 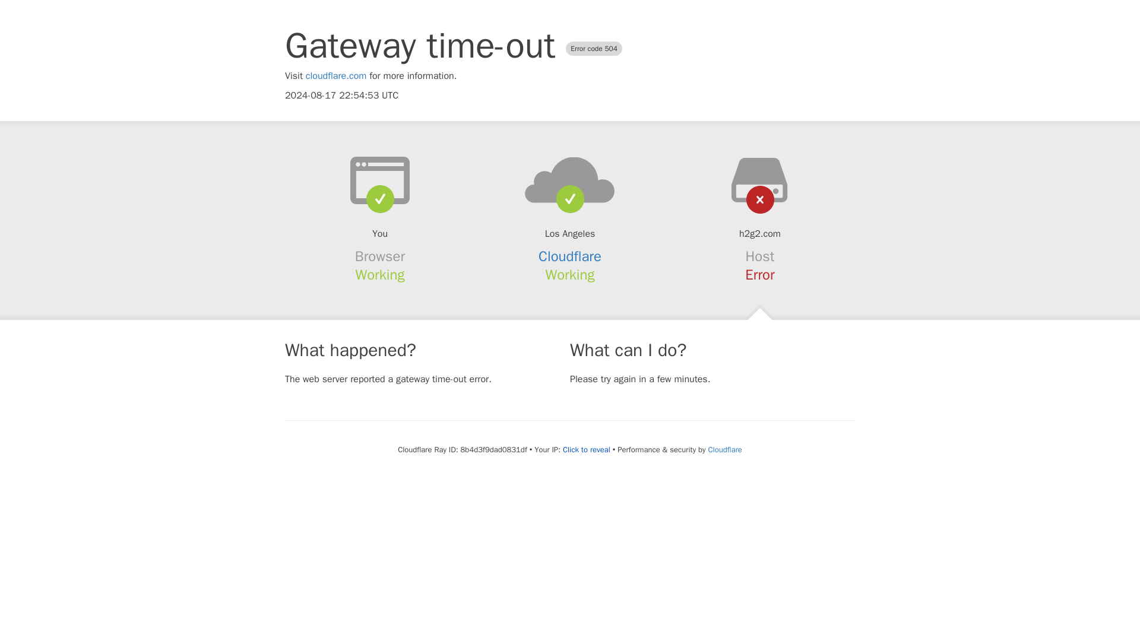 I want to click on Click to reveal, so click(x=587, y=450).